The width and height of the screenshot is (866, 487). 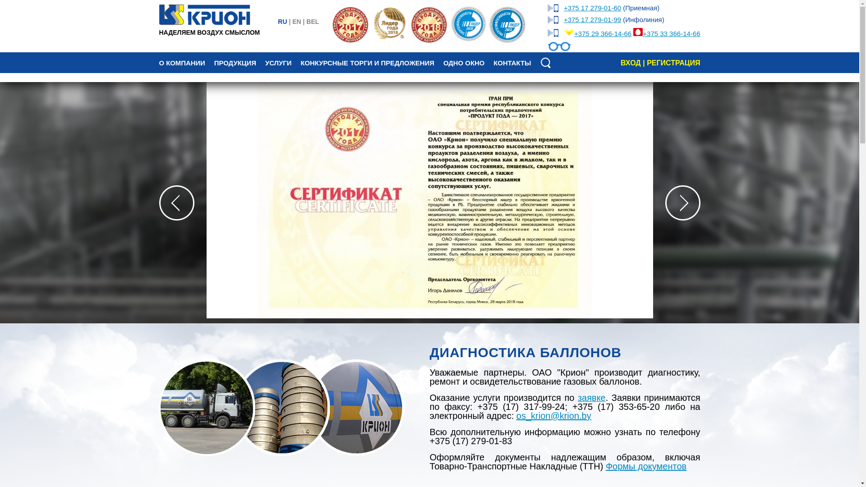 What do you see at coordinates (554, 416) in the screenshot?
I see `os_krion@krion.by` at bounding box center [554, 416].